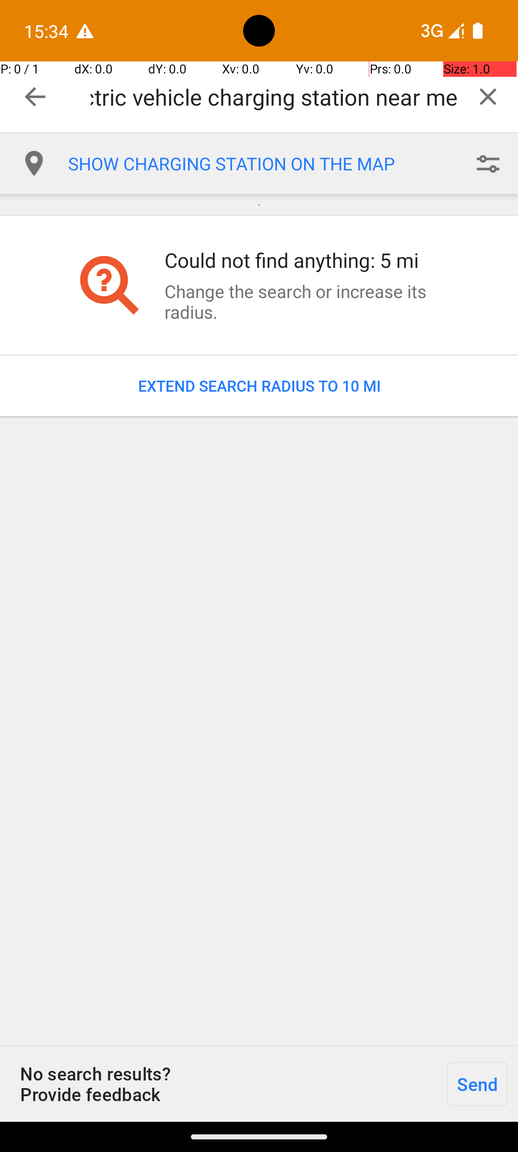 The width and height of the screenshot is (518, 1152). What do you see at coordinates (274, 97) in the screenshot?
I see `Charging station Electric vehicle charging station near me` at bounding box center [274, 97].